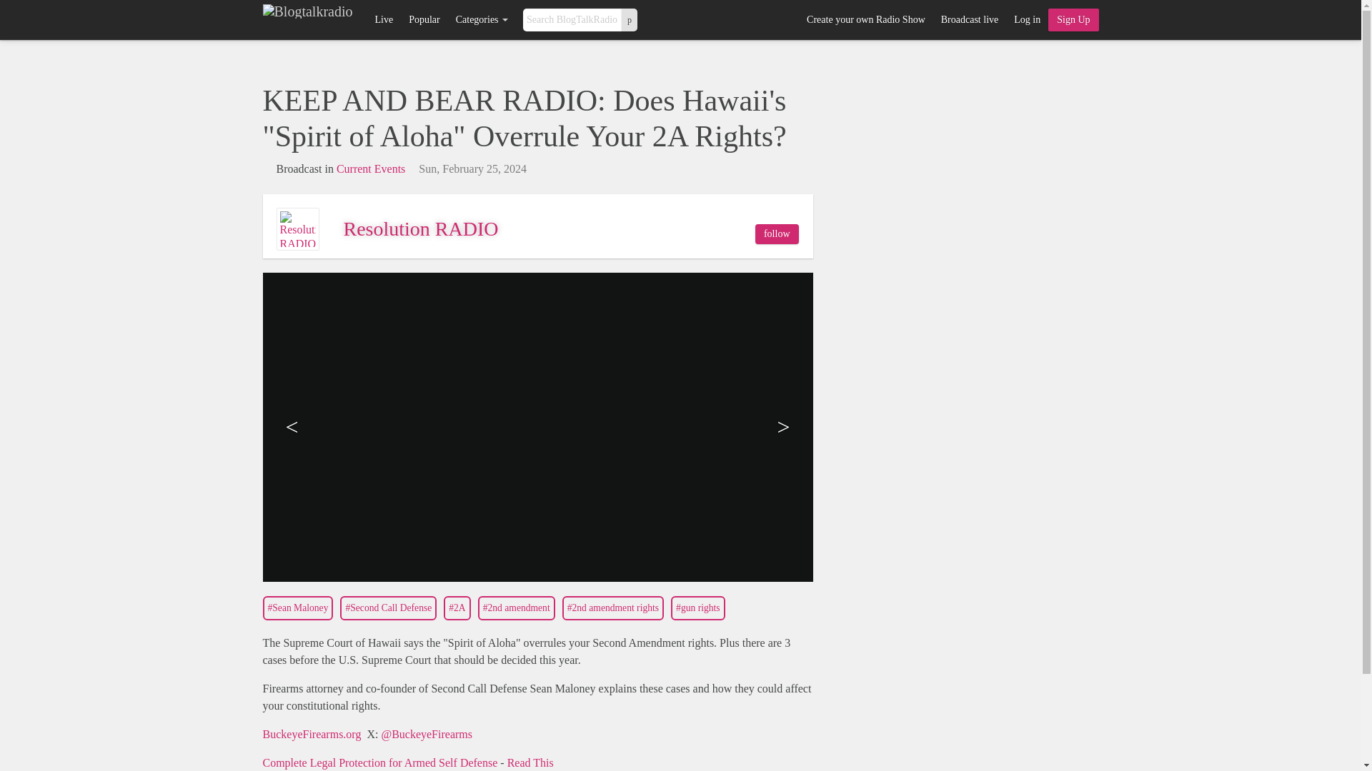 The image size is (1372, 771). What do you see at coordinates (865, 20) in the screenshot?
I see `Create your own Radio Show` at bounding box center [865, 20].